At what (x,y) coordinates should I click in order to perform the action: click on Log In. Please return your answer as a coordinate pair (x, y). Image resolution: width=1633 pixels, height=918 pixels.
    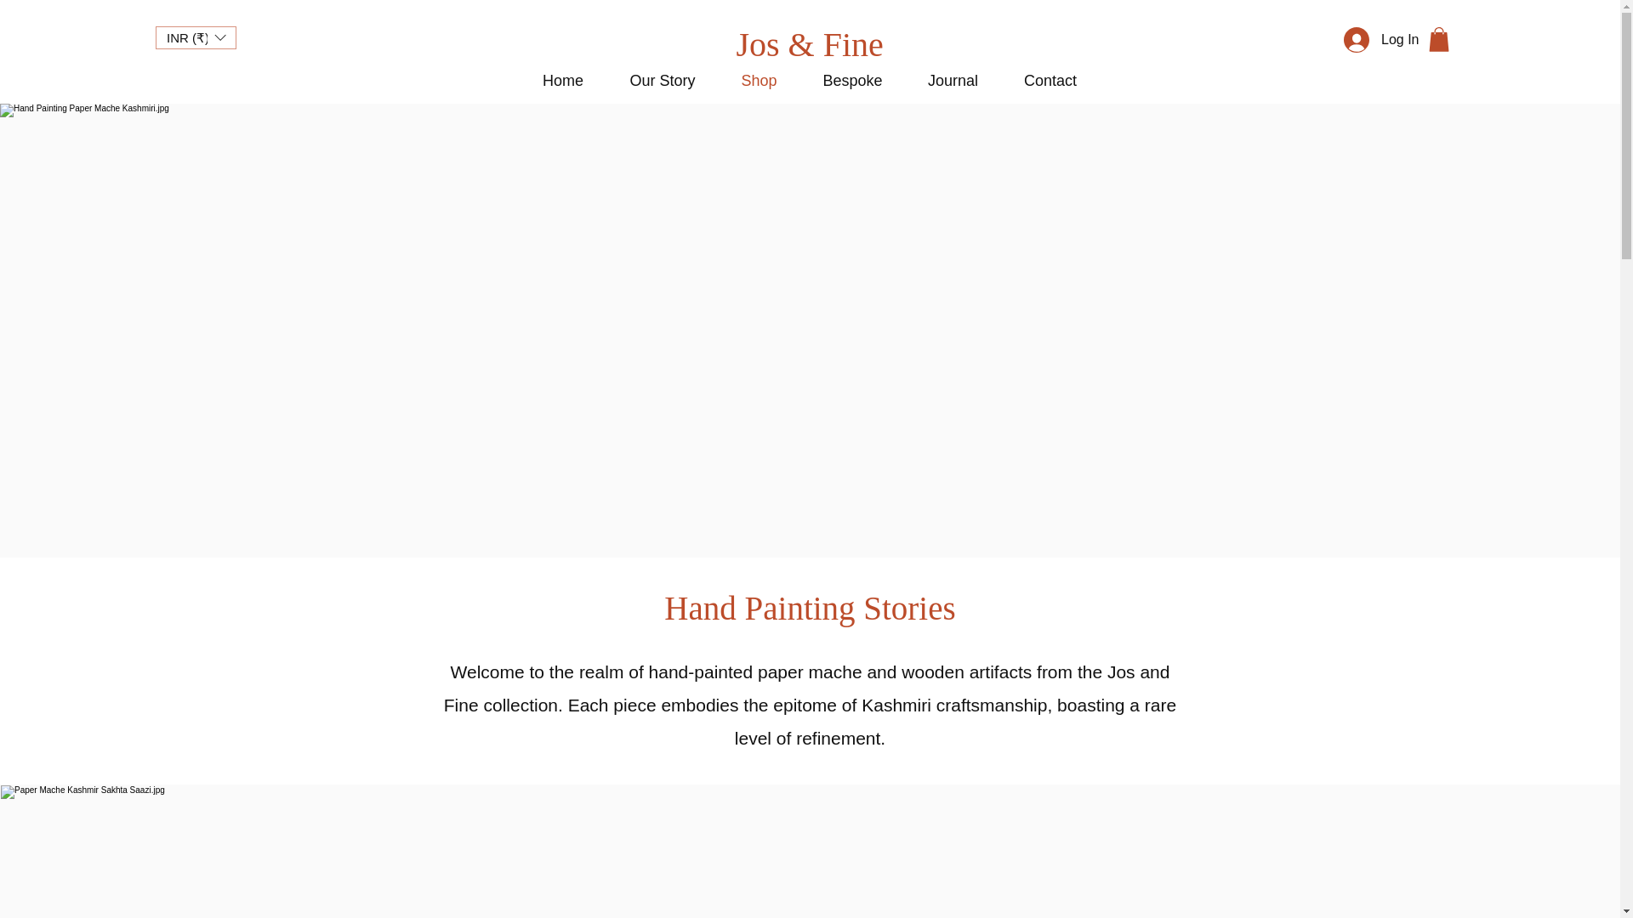
    Looking at the image, I should click on (1372, 39).